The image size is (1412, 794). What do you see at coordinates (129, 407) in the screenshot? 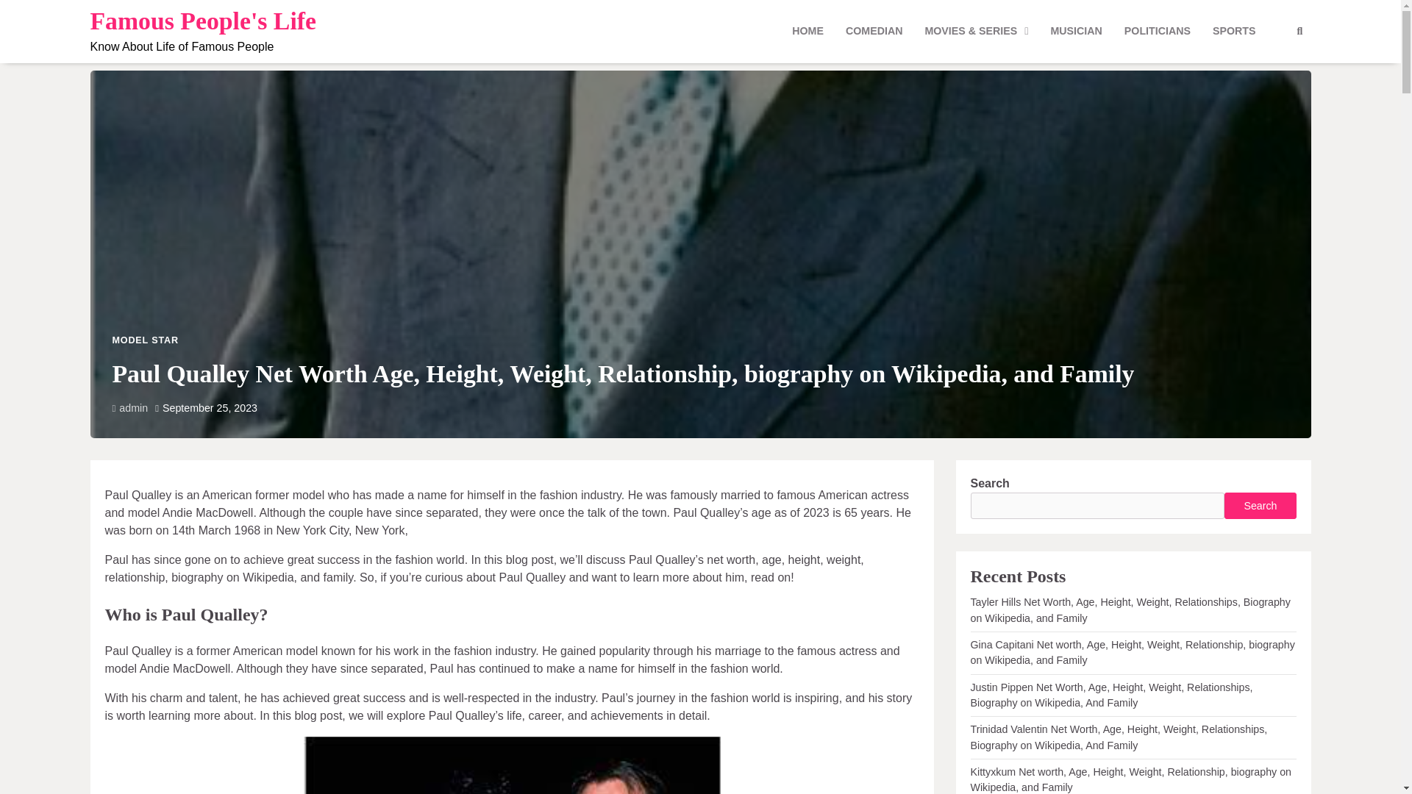
I see `admin` at bounding box center [129, 407].